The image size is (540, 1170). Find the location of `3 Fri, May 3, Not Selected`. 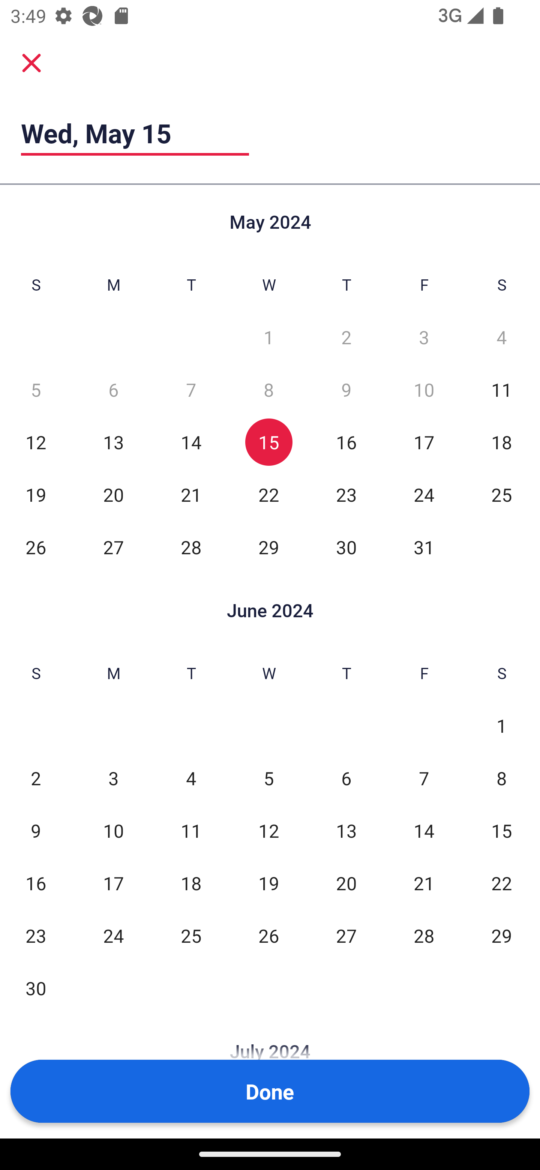

3 Fri, May 3, Not Selected is located at coordinates (424, 337).